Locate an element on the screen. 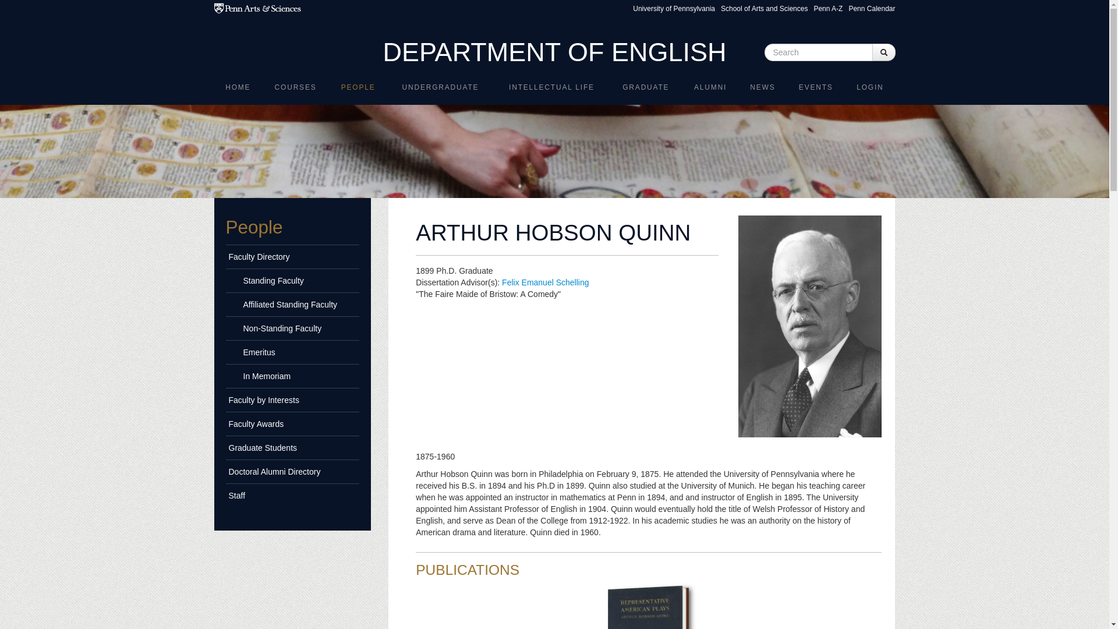 The width and height of the screenshot is (1118, 629). LOGIN is located at coordinates (870, 87).